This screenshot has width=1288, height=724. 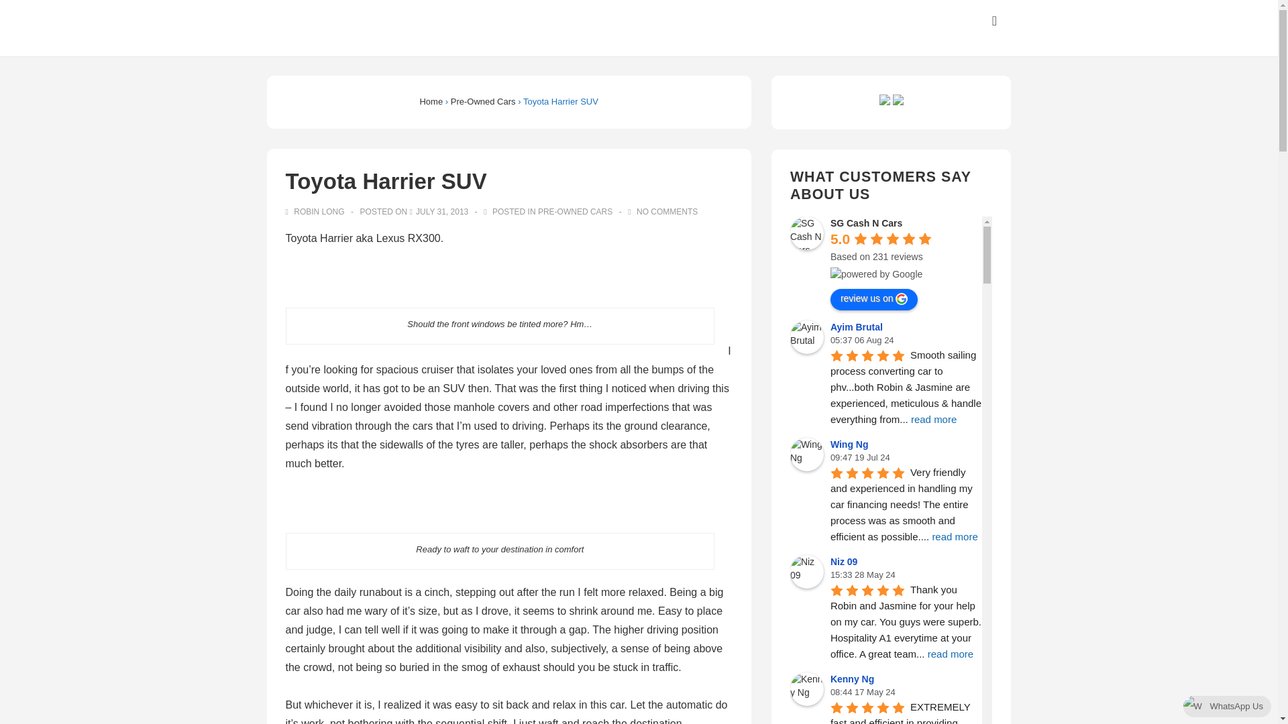 I want to click on JULY 31, 2013, so click(x=442, y=211).